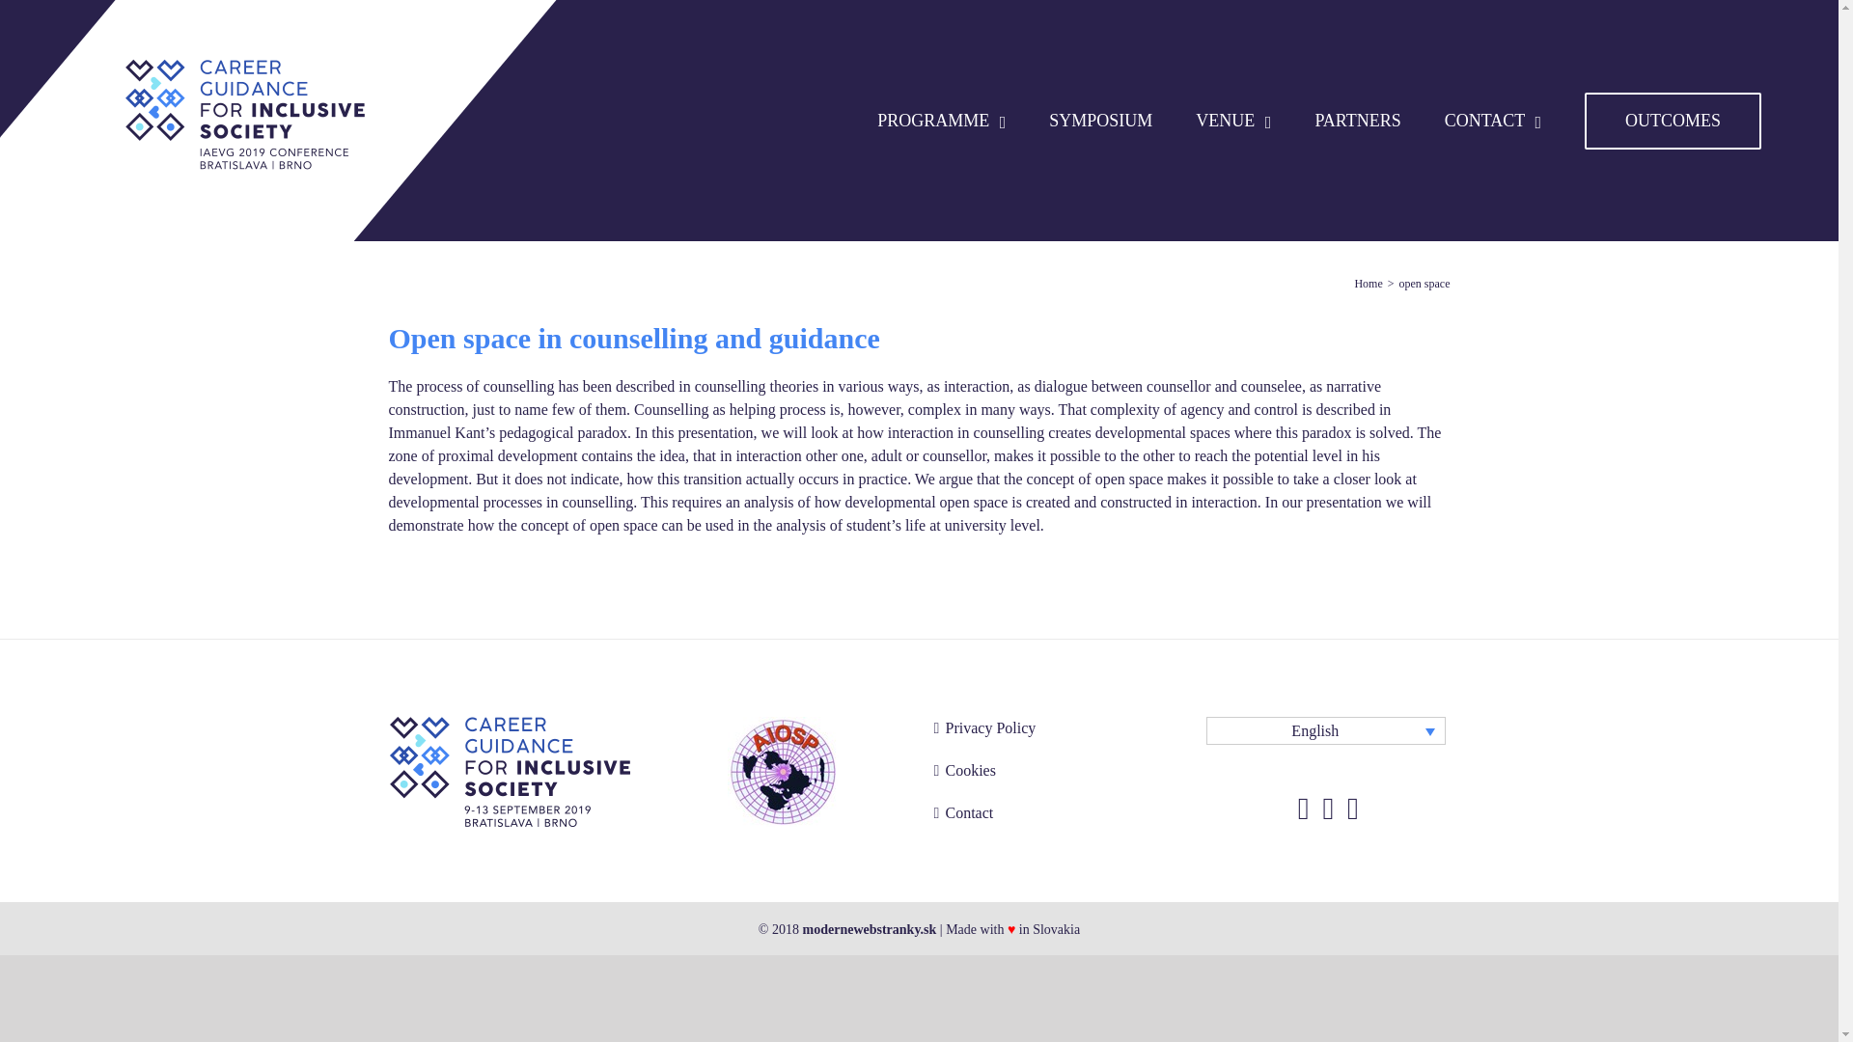  What do you see at coordinates (1057, 812) in the screenshot?
I see `Contact` at bounding box center [1057, 812].